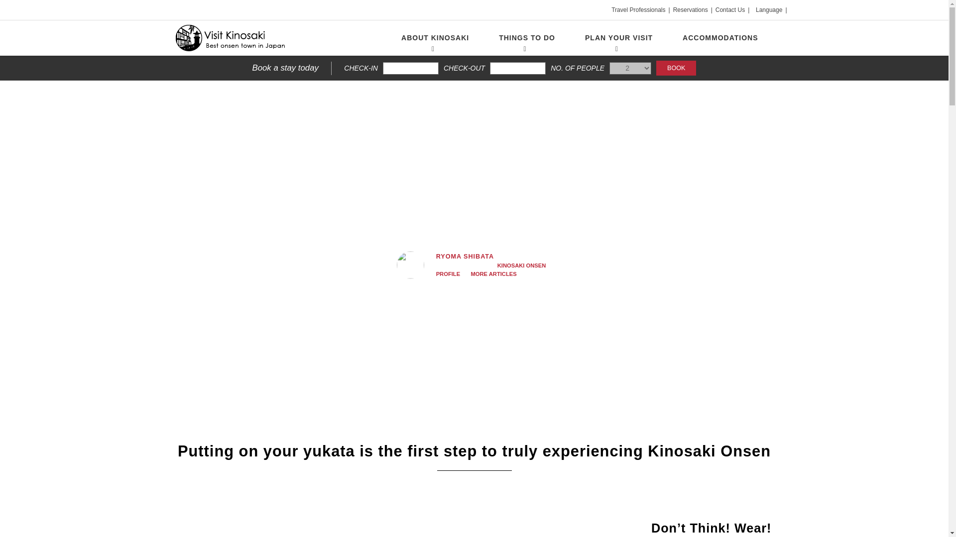 Image resolution: width=956 pixels, height=537 pixels. What do you see at coordinates (690, 10) in the screenshot?
I see `Reservations` at bounding box center [690, 10].